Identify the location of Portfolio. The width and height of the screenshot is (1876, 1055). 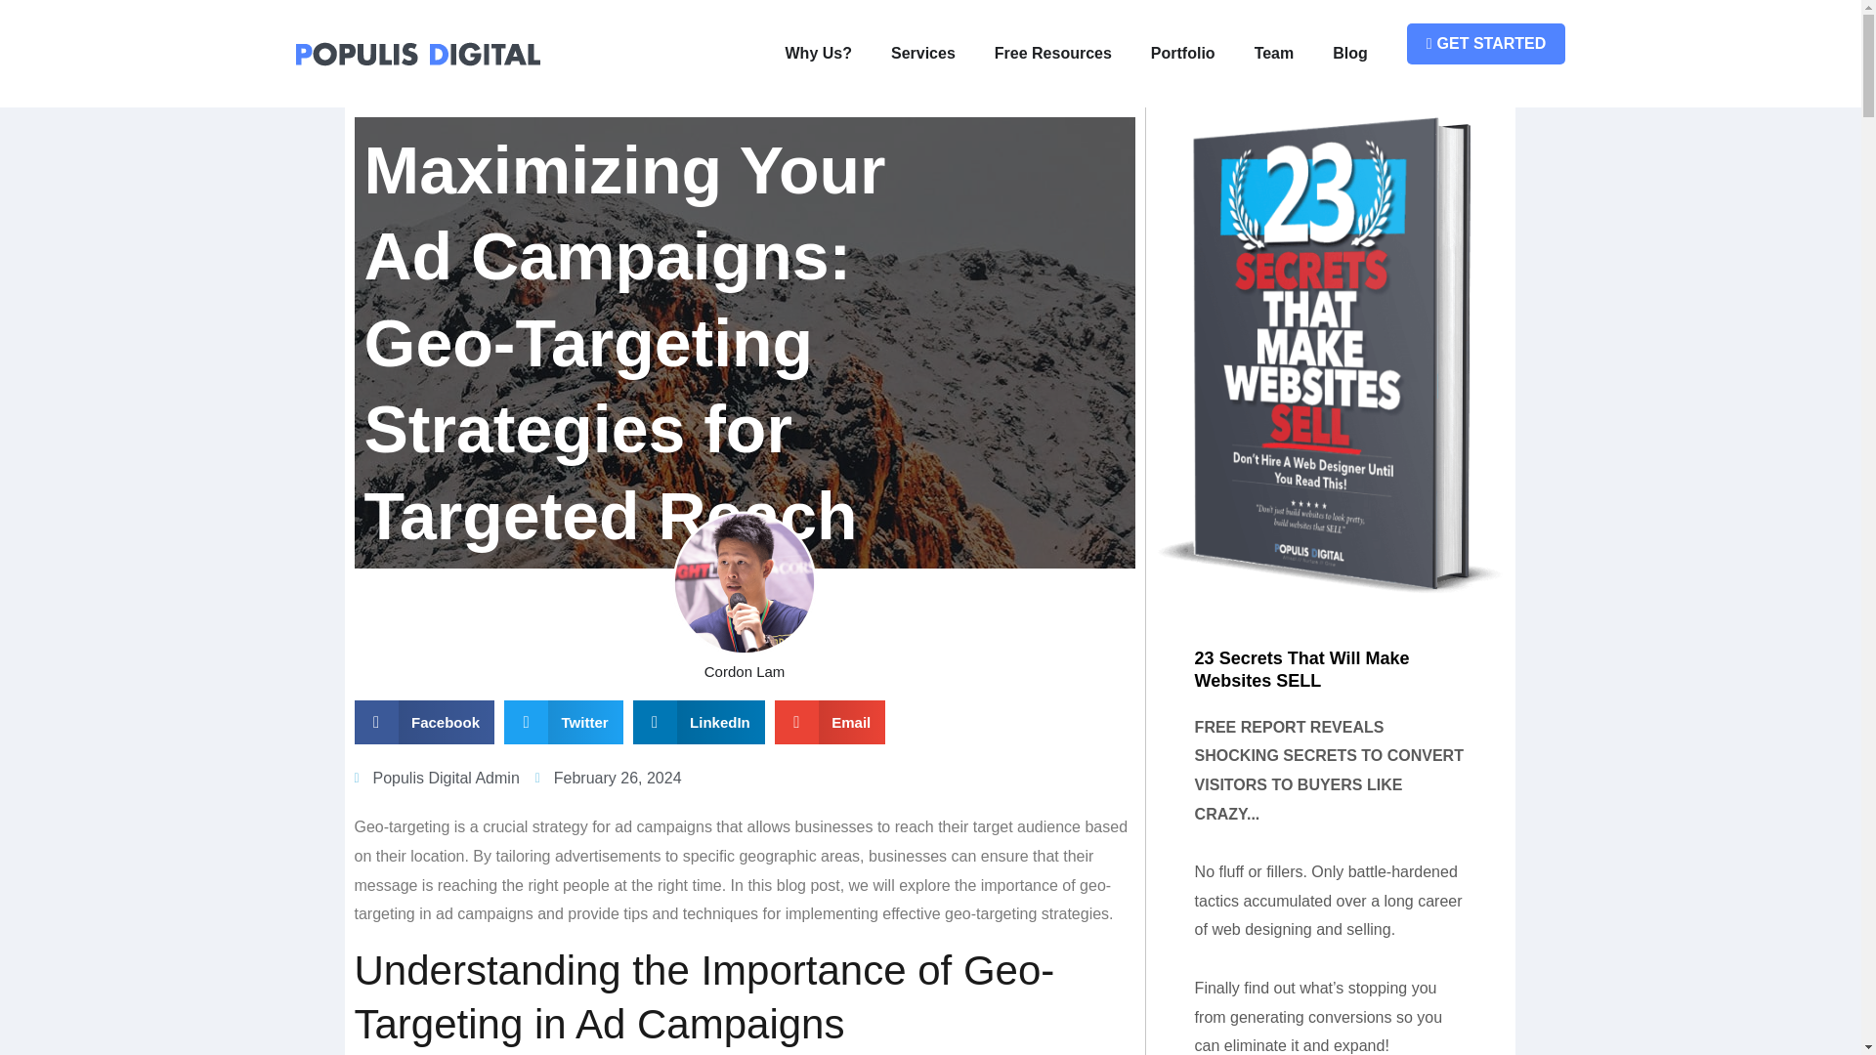
(1182, 53).